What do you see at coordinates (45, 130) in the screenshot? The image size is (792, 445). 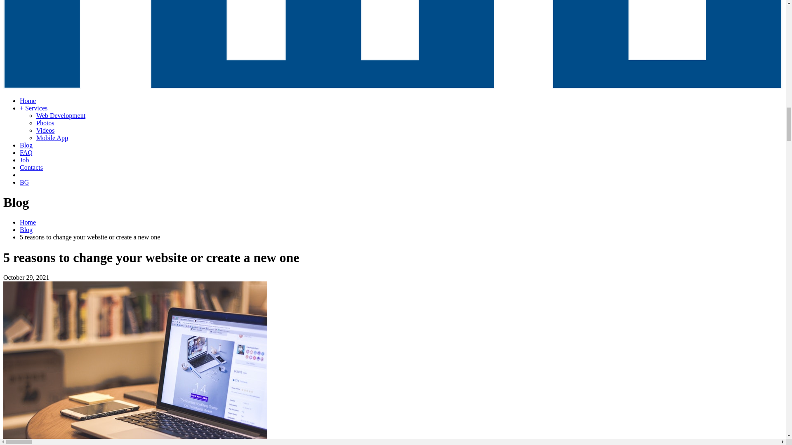 I see `Videos` at bounding box center [45, 130].